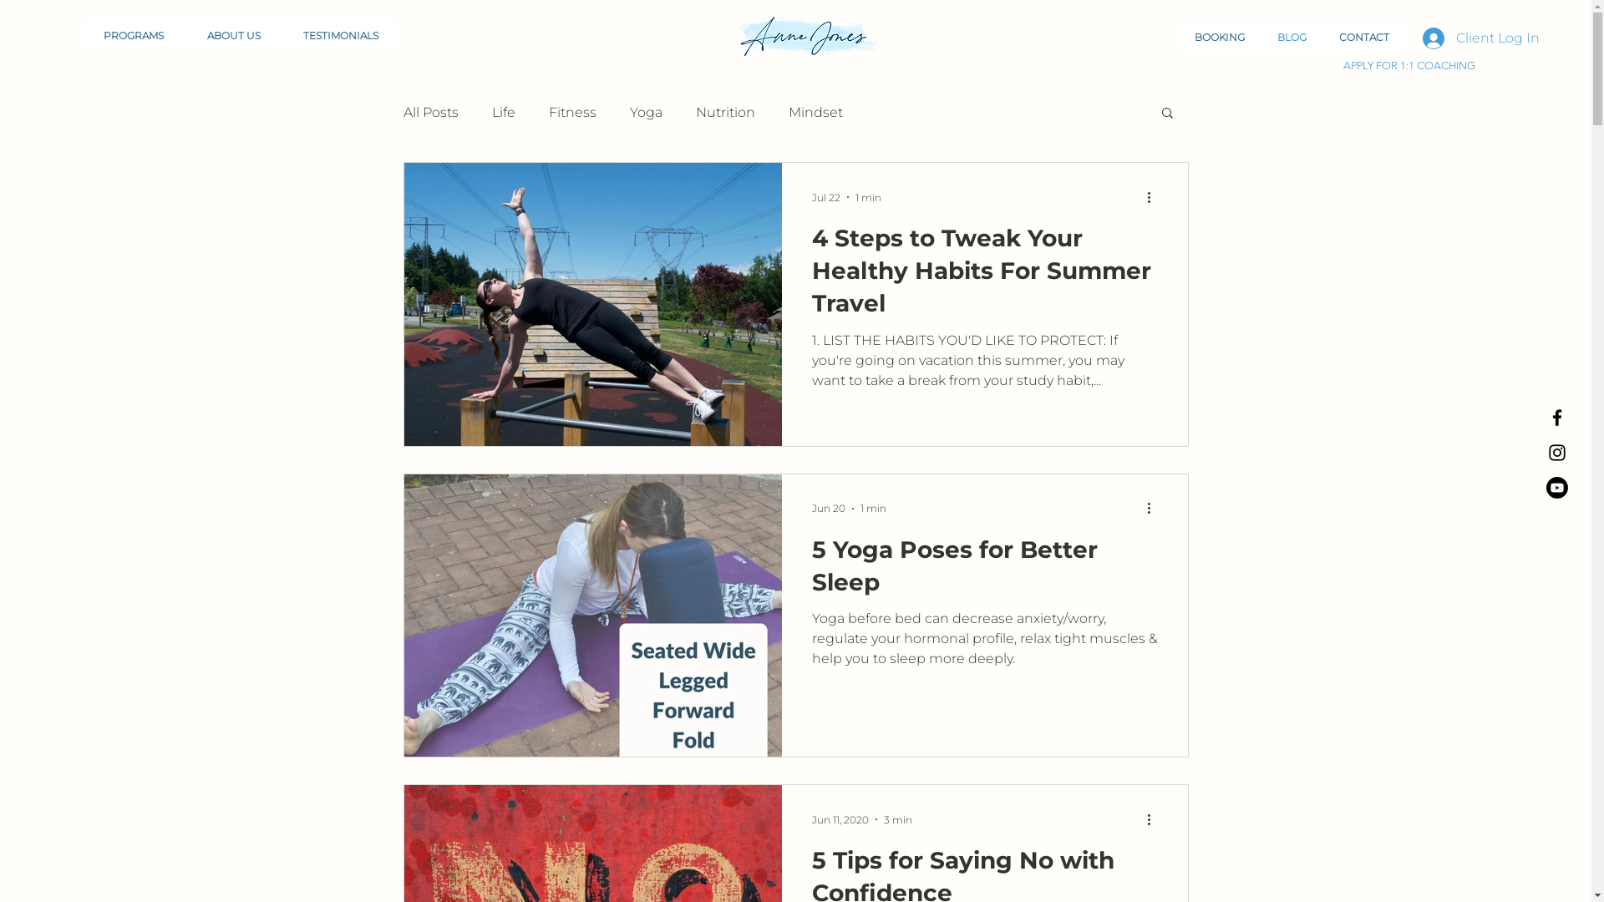 This screenshot has height=902, width=1604. What do you see at coordinates (1411, 65) in the screenshot?
I see `APPLY FOR 1:1 COACHING` at bounding box center [1411, 65].